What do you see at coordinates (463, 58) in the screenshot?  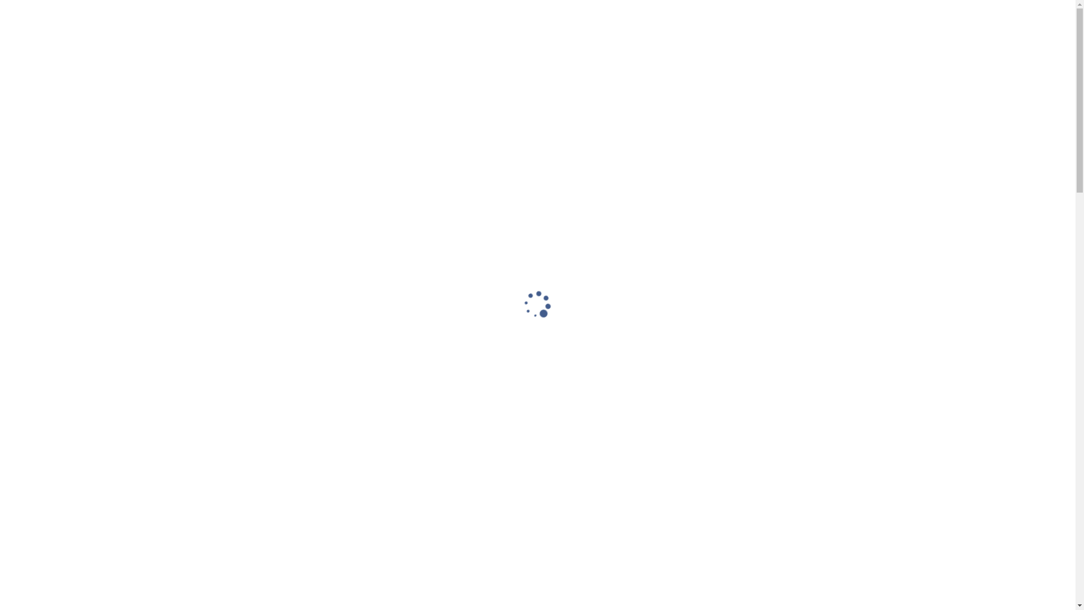 I see `HOME` at bounding box center [463, 58].